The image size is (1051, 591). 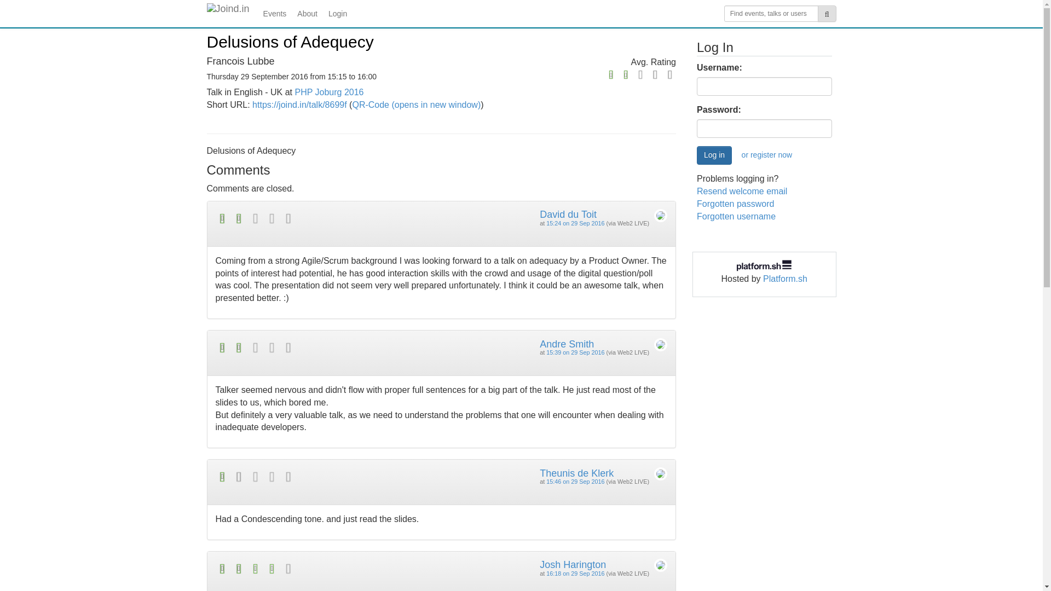 I want to click on 15:46 on 29 Sep 2016, so click(x=575, y=481).